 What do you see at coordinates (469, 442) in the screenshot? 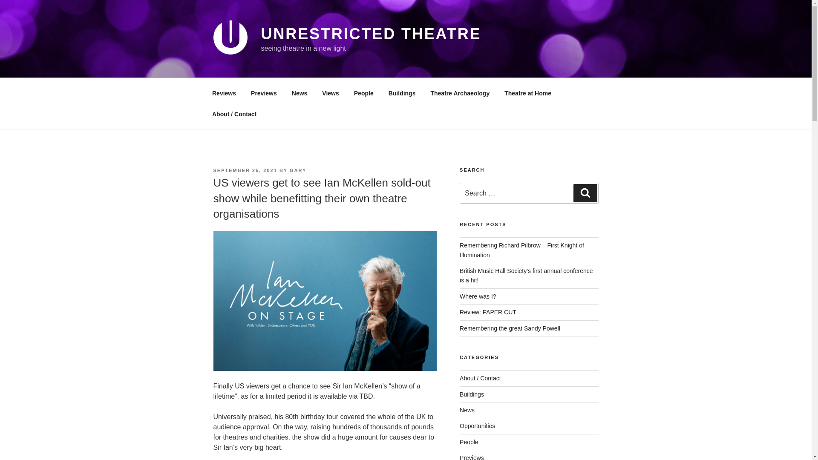
I see `People` at bounding box center [469, 442].